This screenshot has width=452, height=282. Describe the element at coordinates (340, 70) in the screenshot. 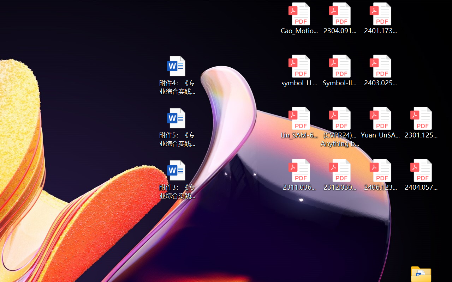

I see `Symbol-llm-v2.pdf` at that location.